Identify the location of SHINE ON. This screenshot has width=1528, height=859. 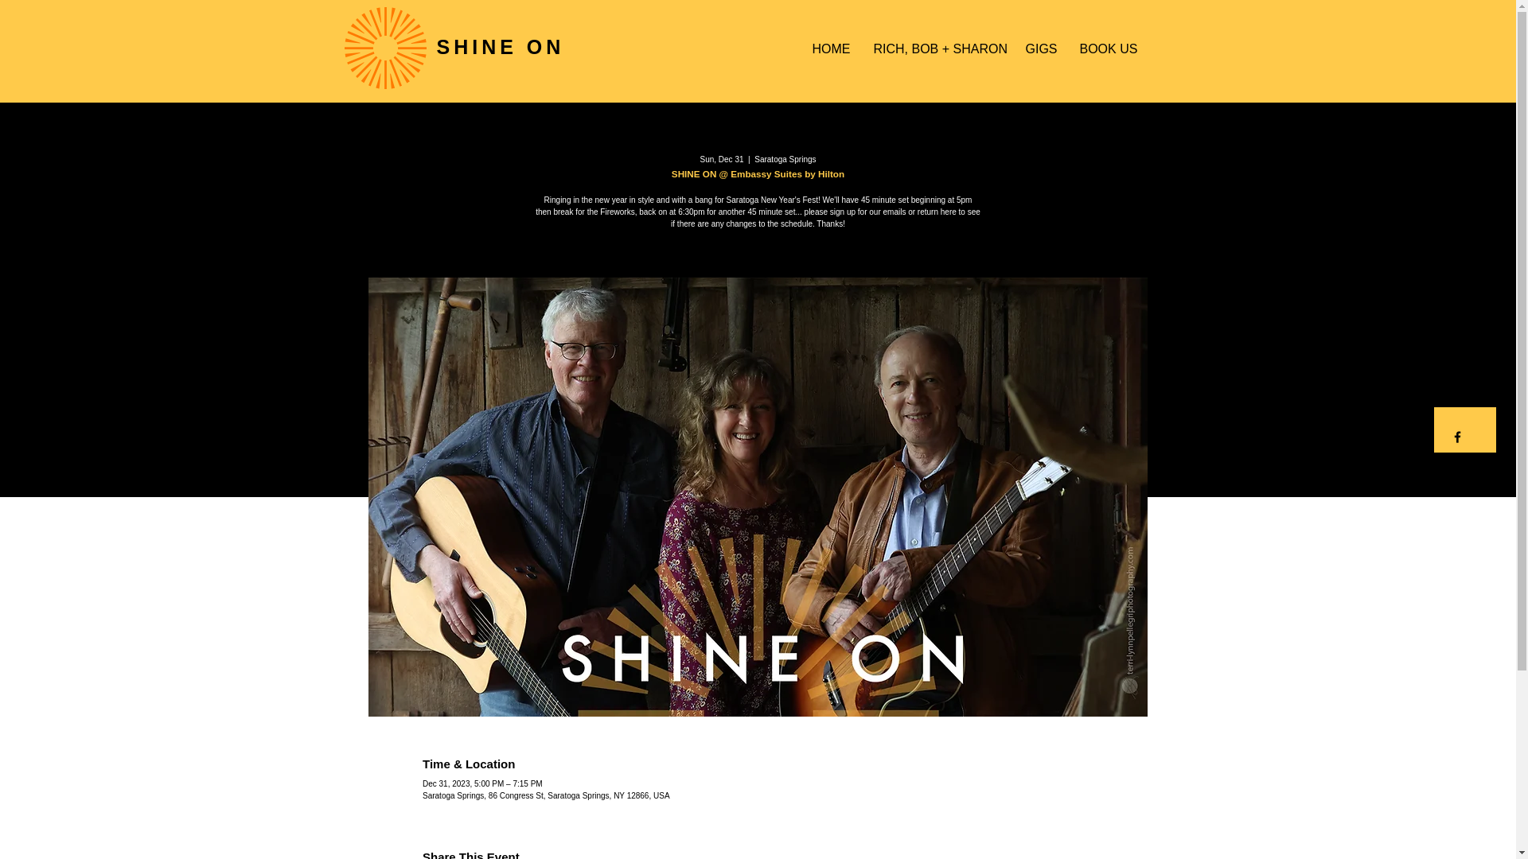
(500, 47).